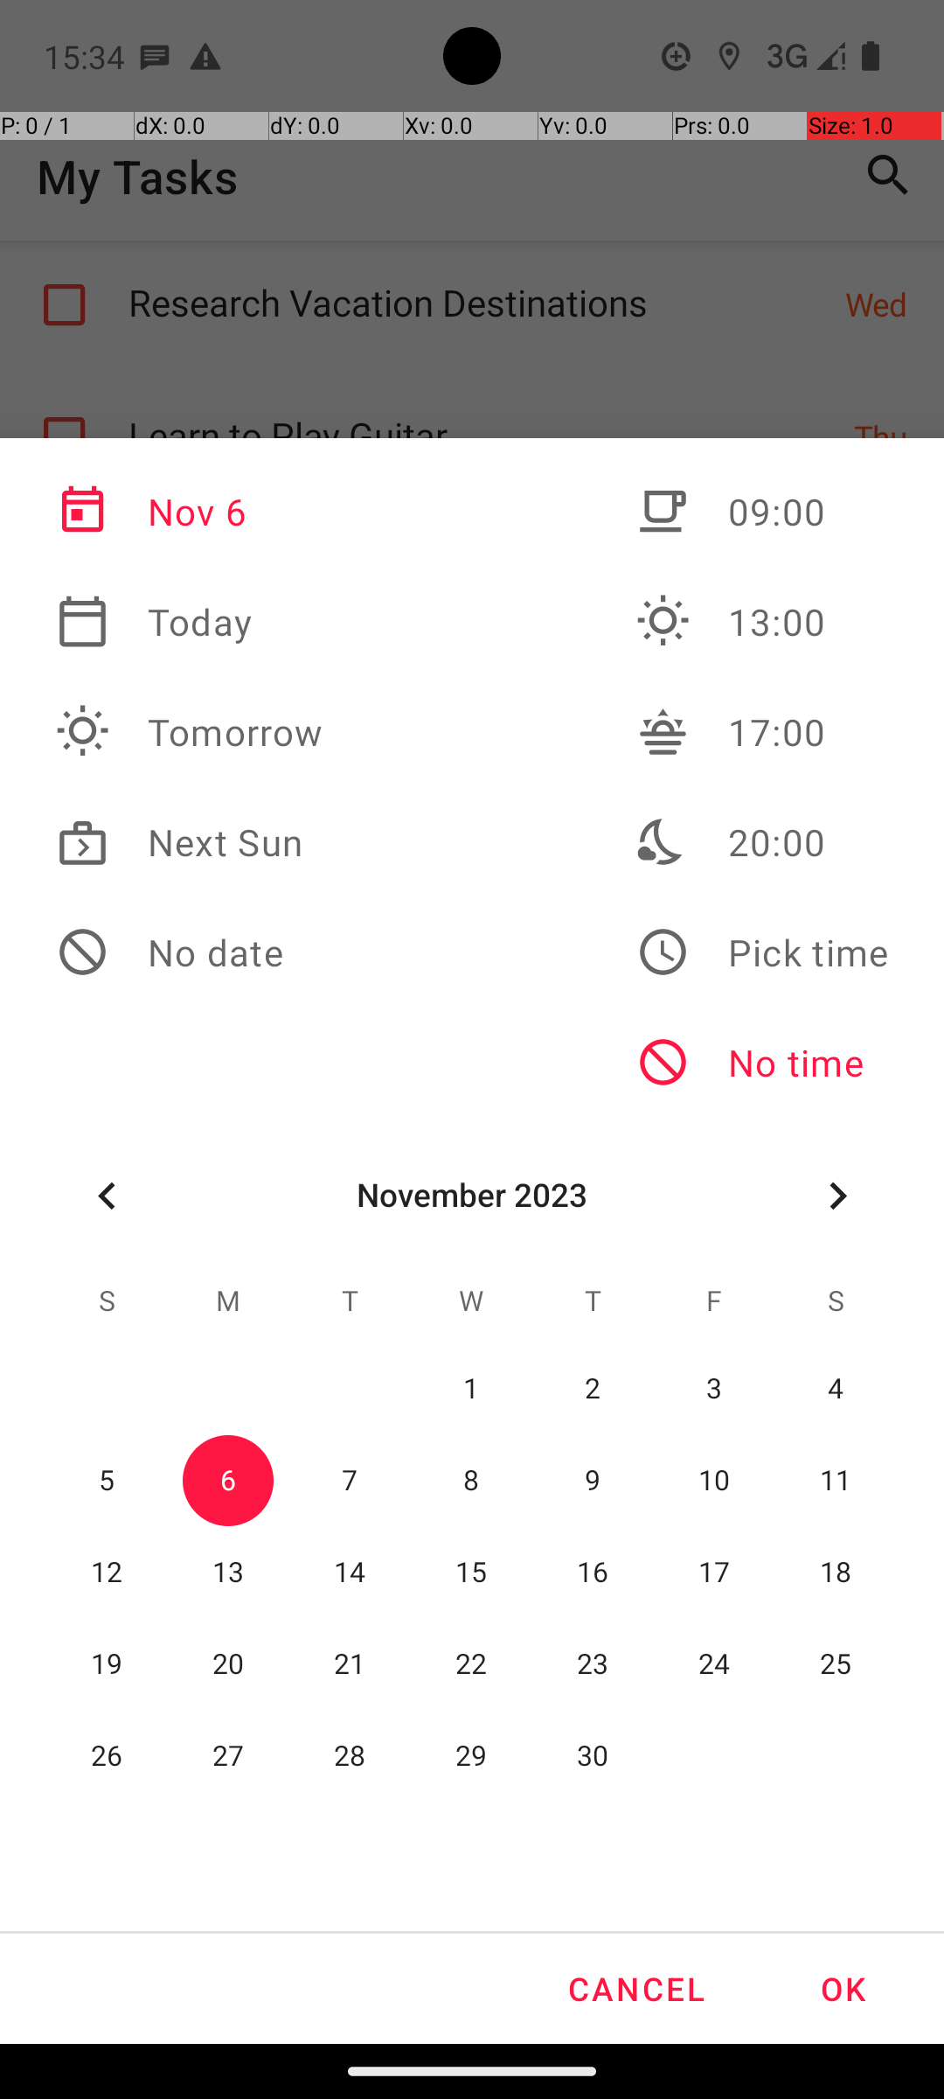 This screenshot has width=944, height=2099. Describe the element at coordinates (190, 732) in the screenshot. I see `Tomorrow` at that location.